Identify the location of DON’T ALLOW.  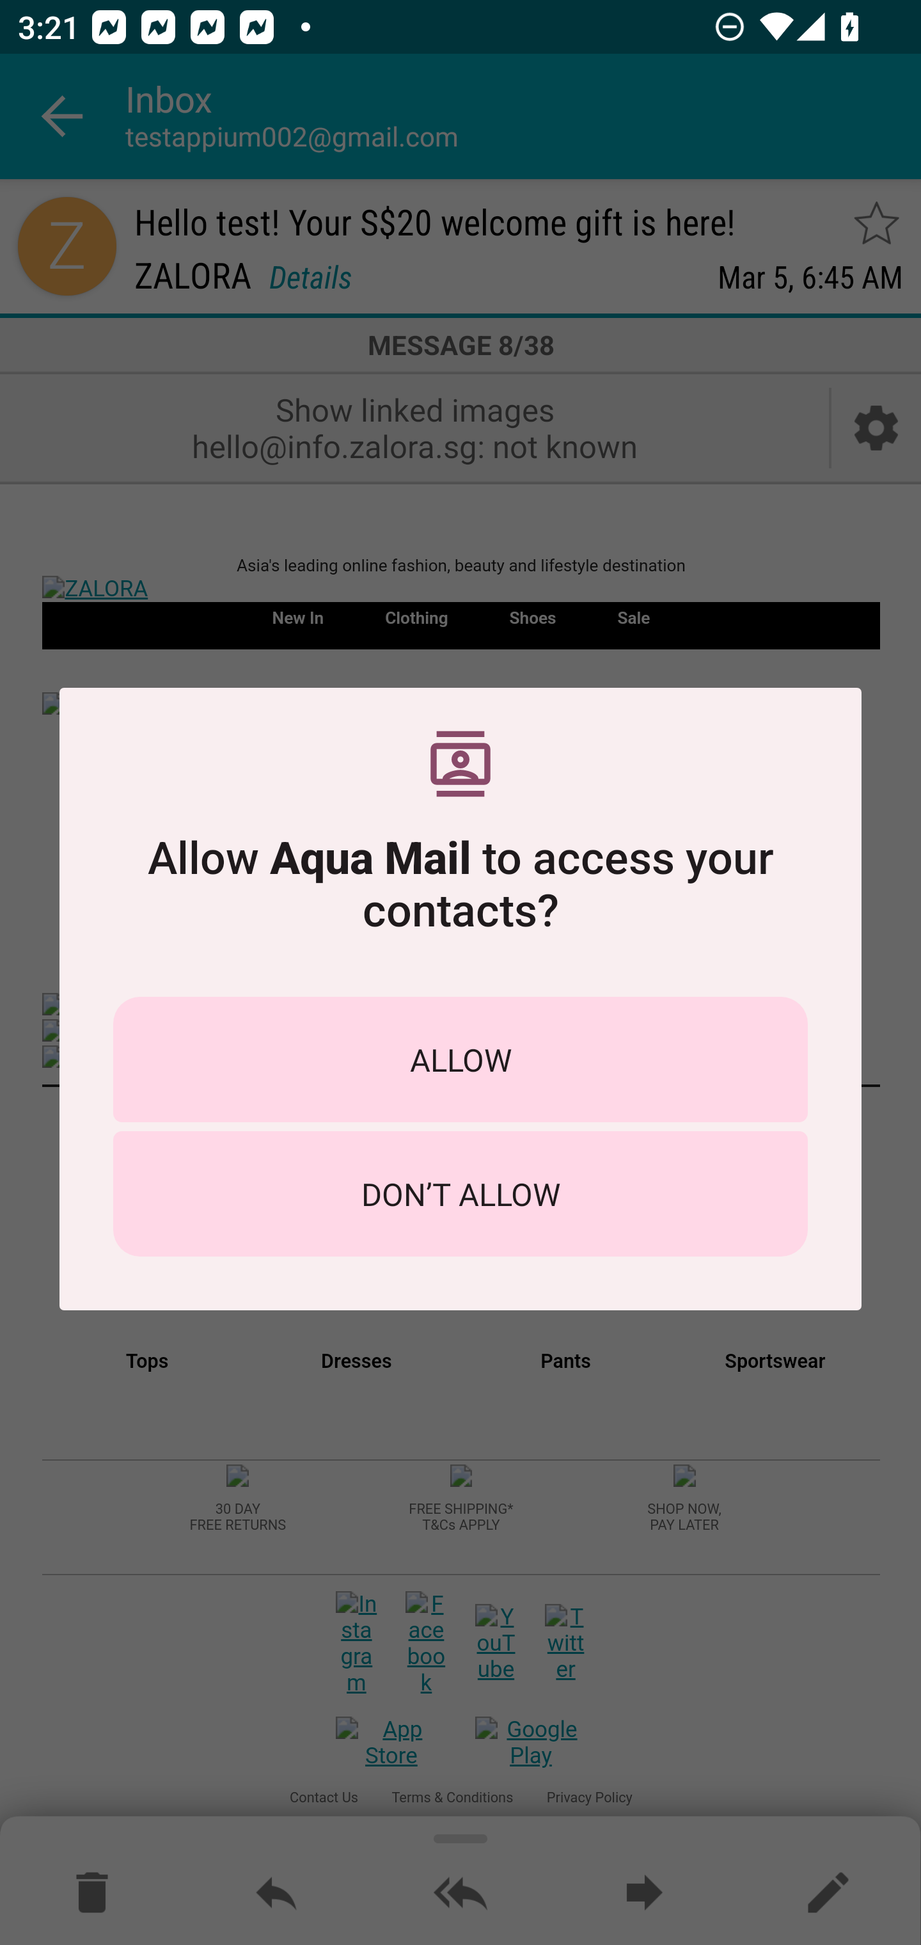
(460, 1194).